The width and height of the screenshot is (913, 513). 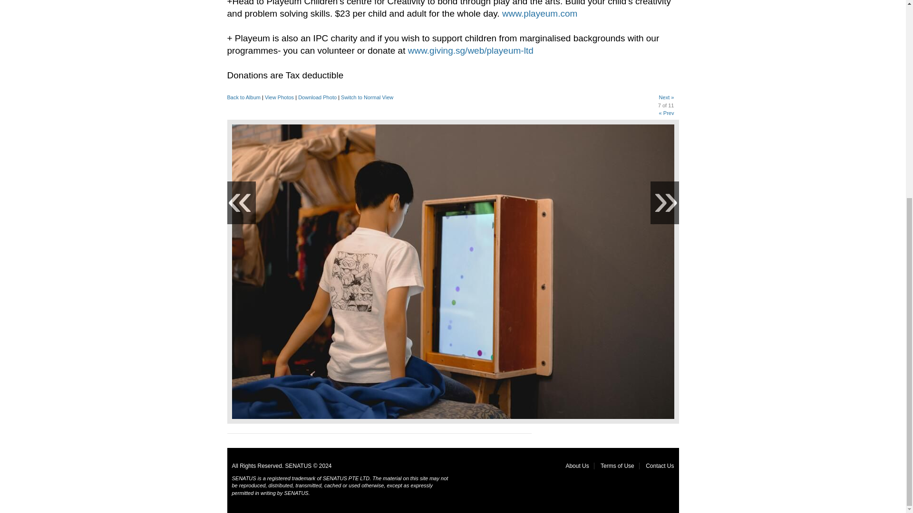 What do you see at coordinates (279, 97) in the screenshot?
I see `View Photos` at bounding box center [279, 97].